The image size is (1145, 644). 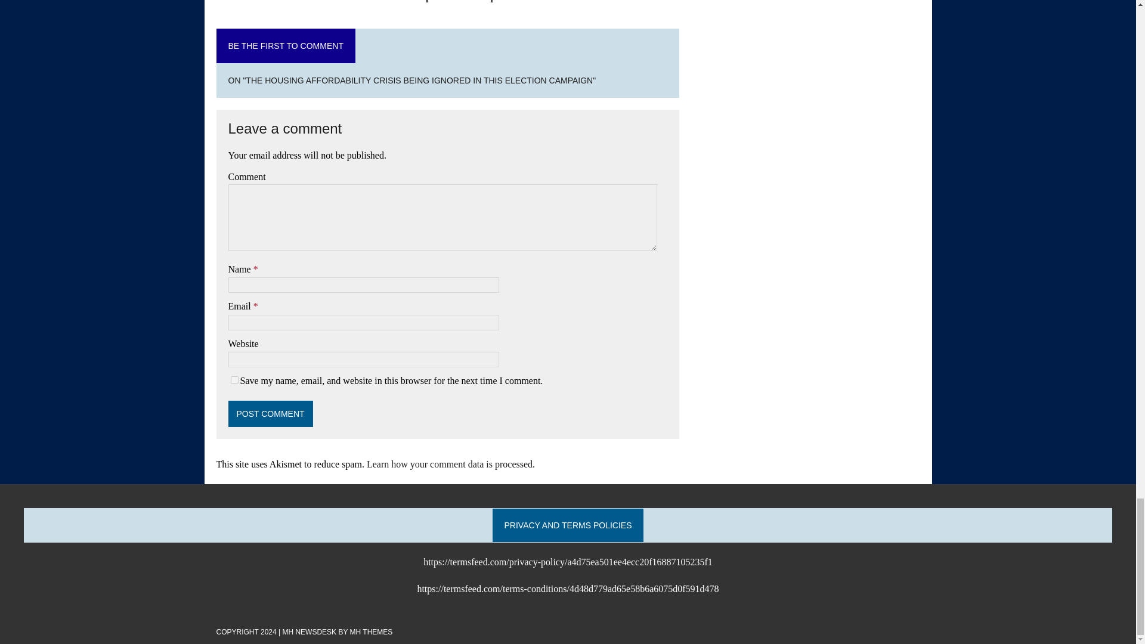 I want to click on Learn how your comment data is processed, so click(x=449, y=464).